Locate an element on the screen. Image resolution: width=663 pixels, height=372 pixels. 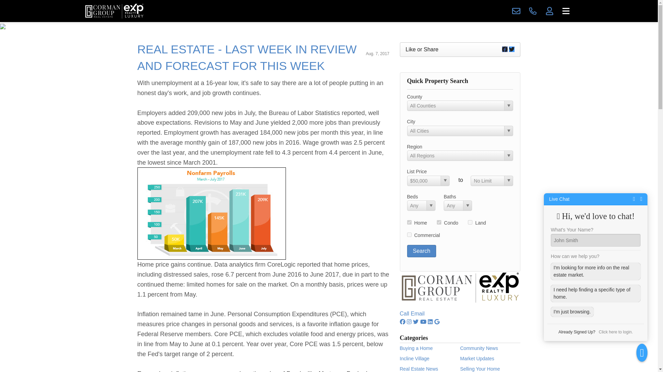
com is located at coordinates (409, 235).